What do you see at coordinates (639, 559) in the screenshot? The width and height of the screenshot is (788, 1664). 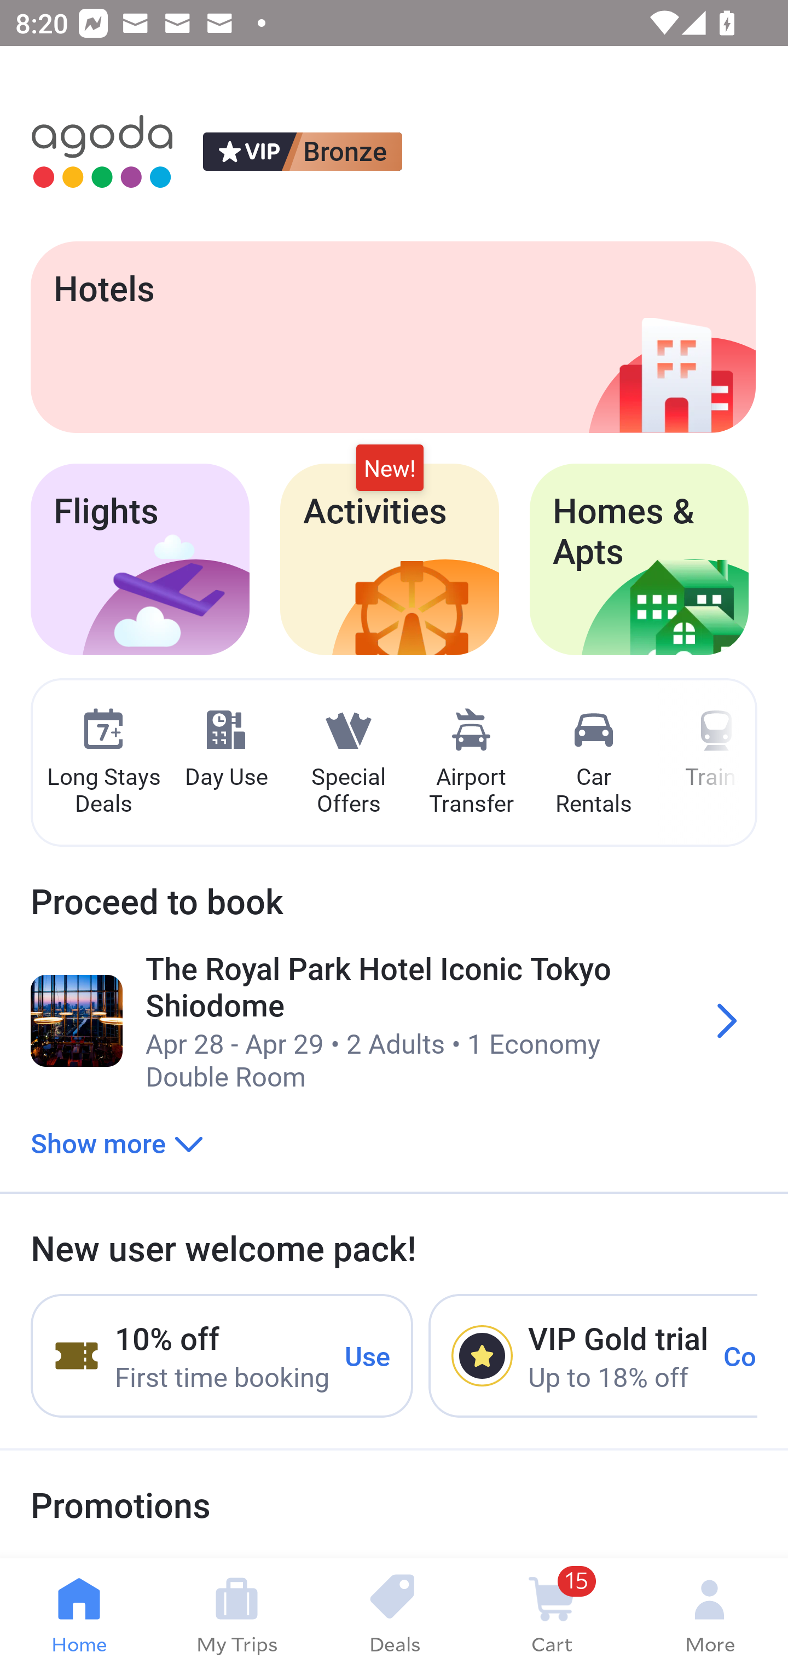 I see `Homes & Apts` at bounding box center [639, 559].